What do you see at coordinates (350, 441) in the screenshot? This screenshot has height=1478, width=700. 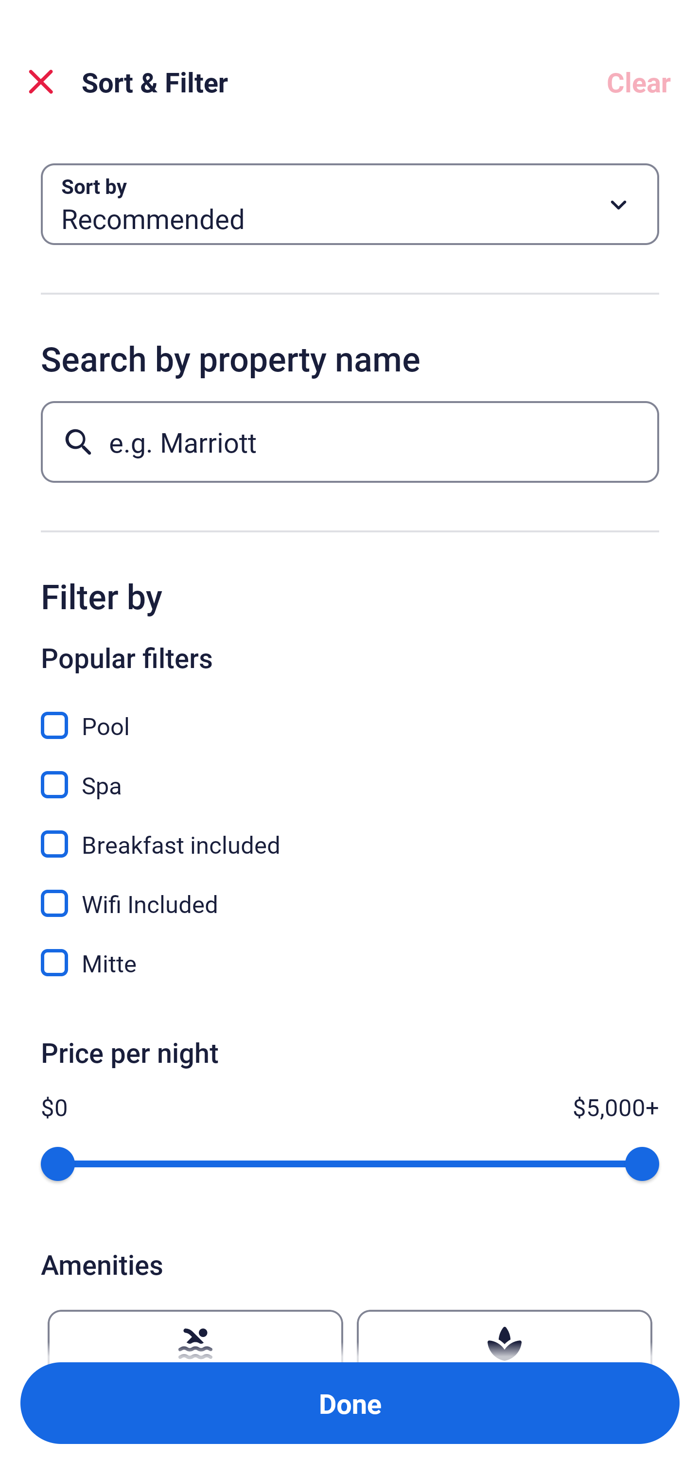 I see `e.g. Marriott Button` at bounding box center [350, 441].